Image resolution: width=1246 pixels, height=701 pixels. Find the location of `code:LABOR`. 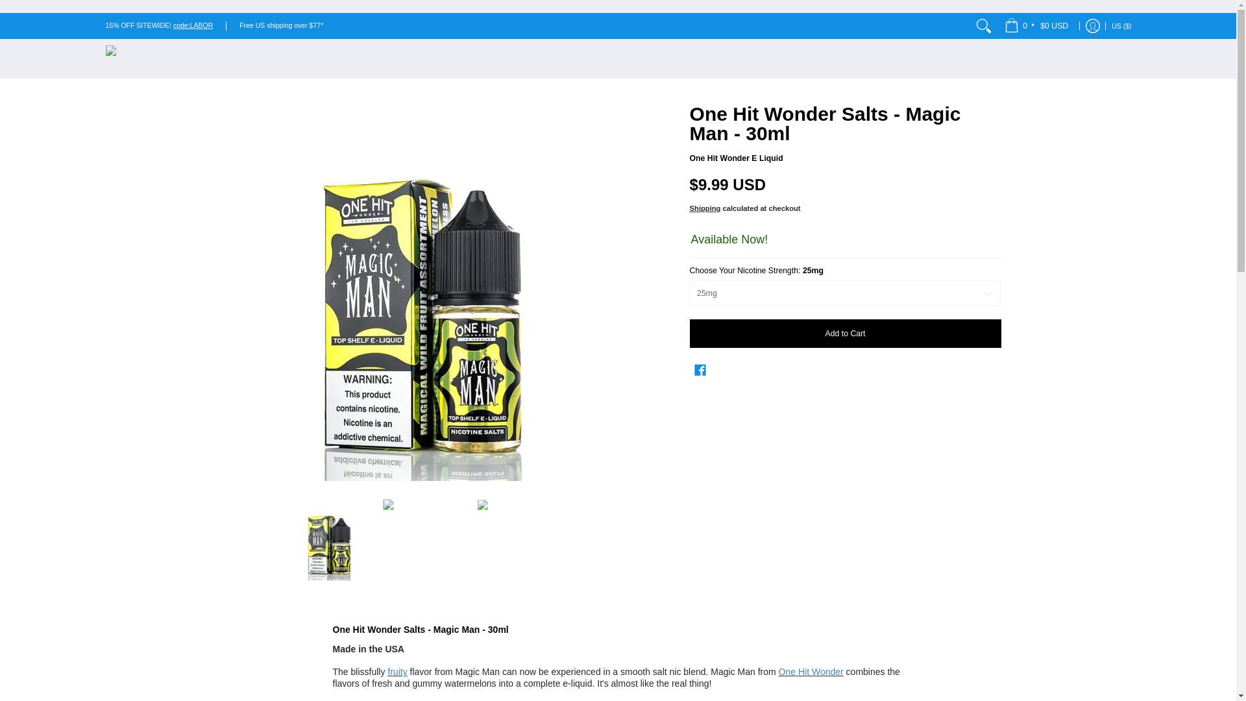

code:LABOR is located at coordinates (193, 25).